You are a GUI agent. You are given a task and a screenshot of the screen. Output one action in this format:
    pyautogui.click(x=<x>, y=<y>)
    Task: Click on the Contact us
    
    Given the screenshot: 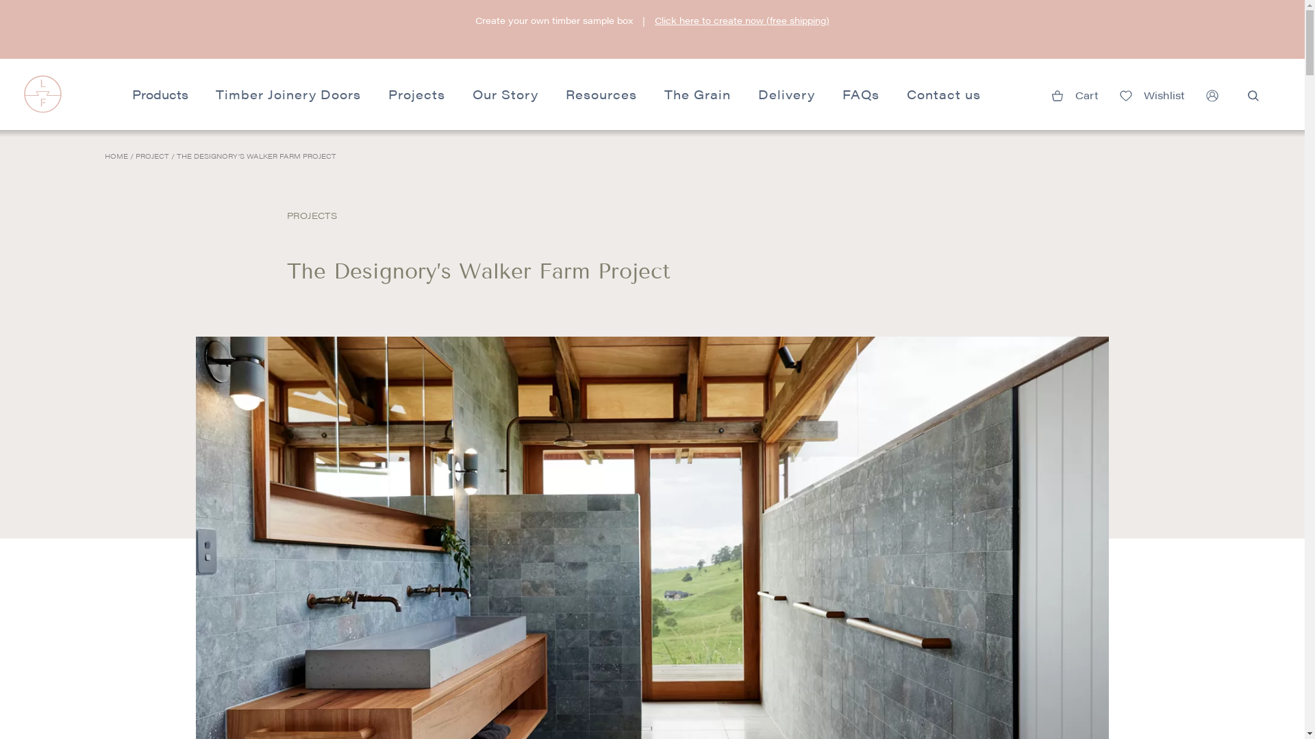 What is the action you would take?
    pyautogui.click(x=944, y=94)
    